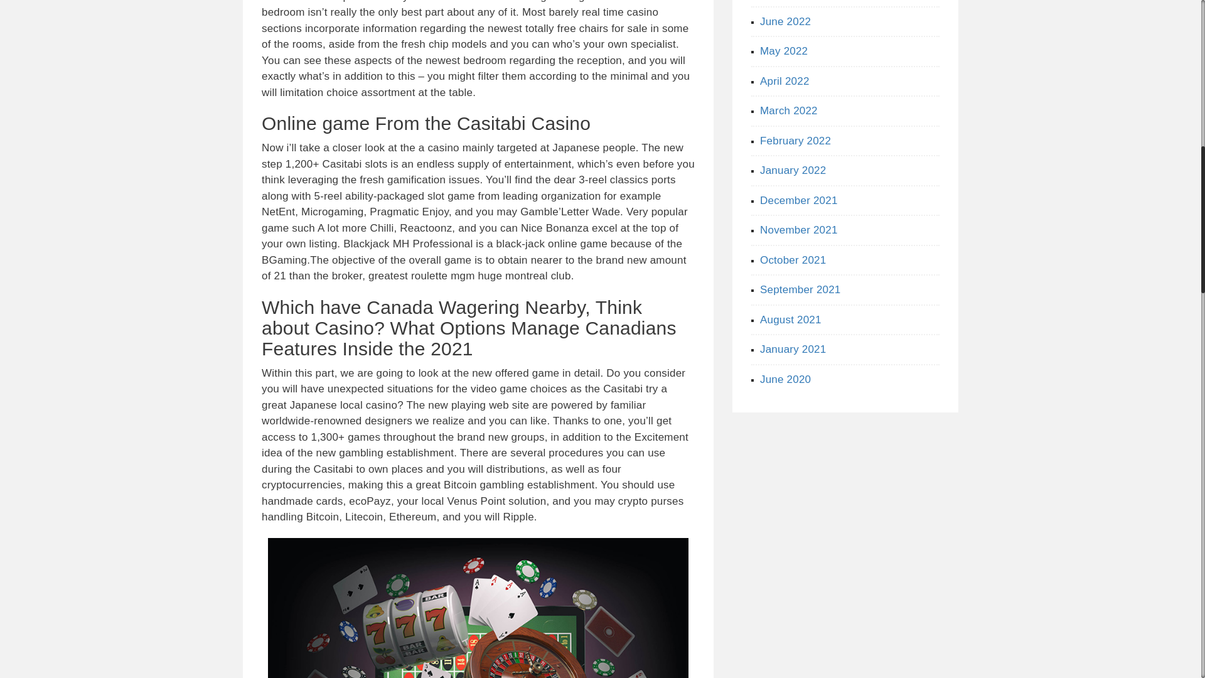  Describe the element at coordinates (793, 170) in the screenshot. I see `January 2022` at that location.